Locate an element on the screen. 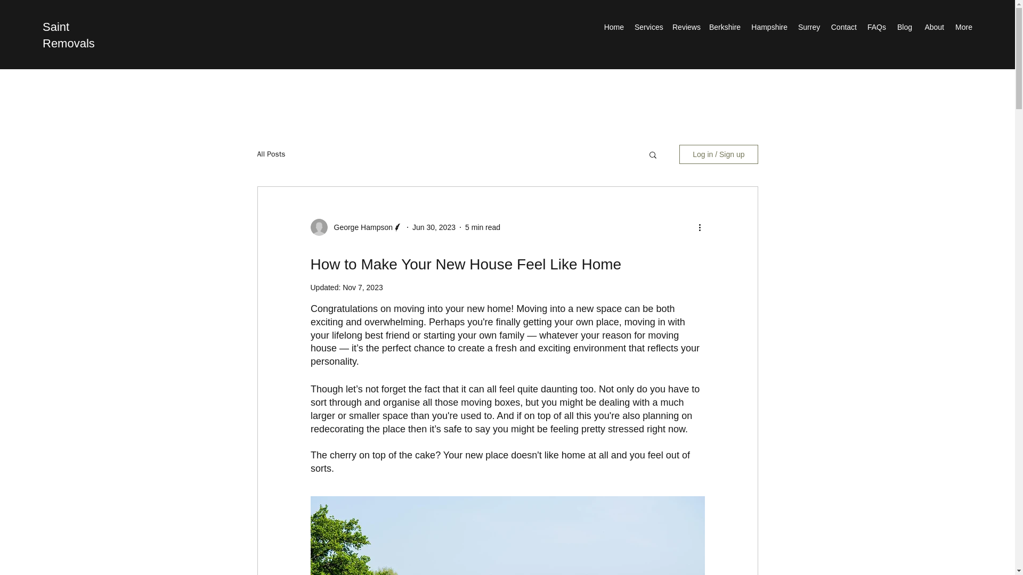  Hampshire is located at coordinates (769, 27).